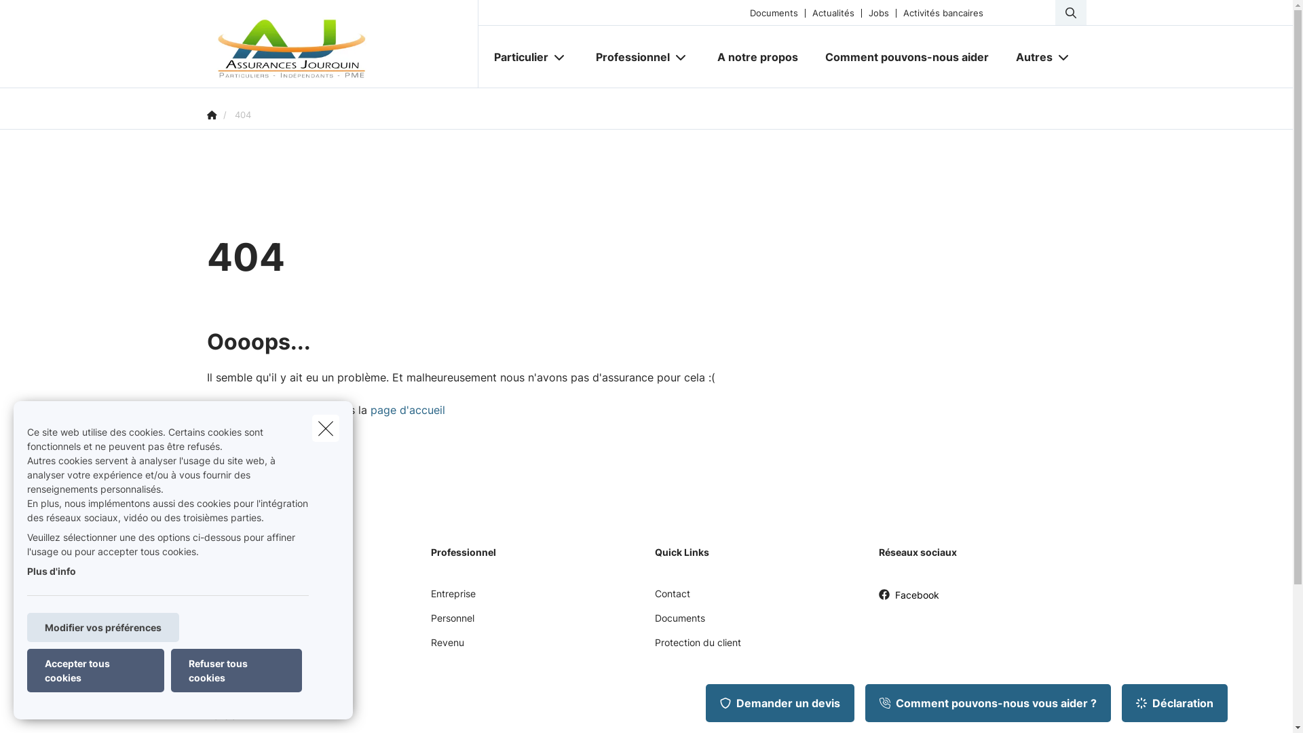 This screenshot has height=733, width=1303. I want to click on Habitation, so click(229, 623).